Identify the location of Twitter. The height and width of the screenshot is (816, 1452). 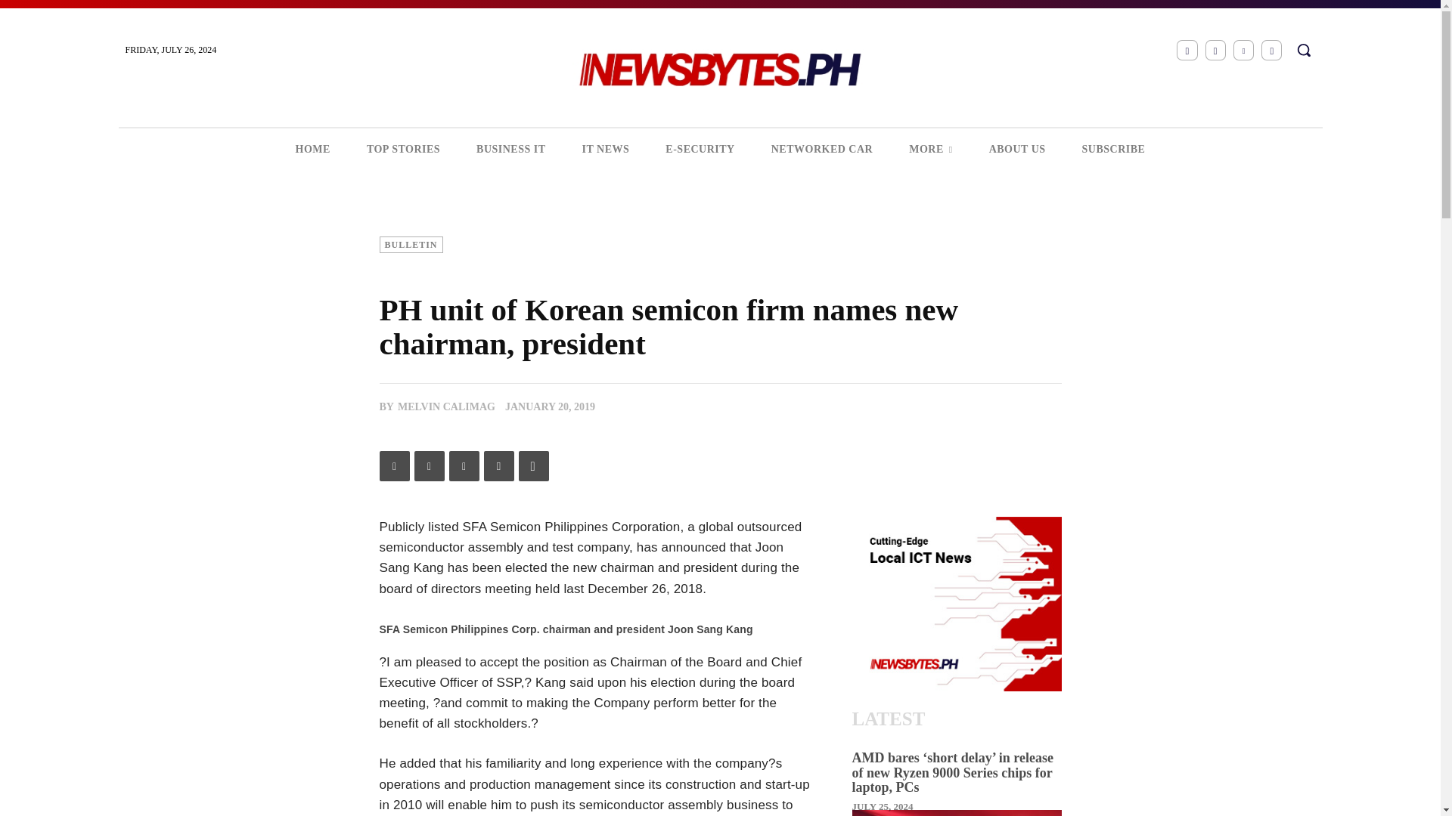
(429, 466).